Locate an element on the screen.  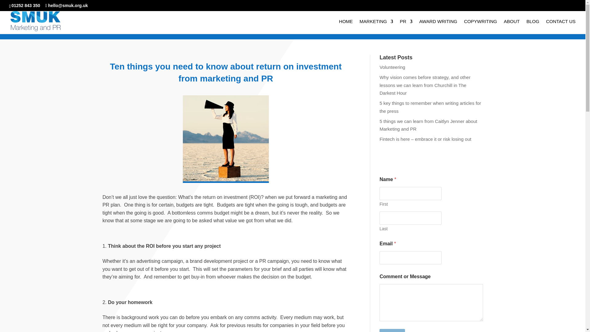
Submit is located at coordinates (392, 330).